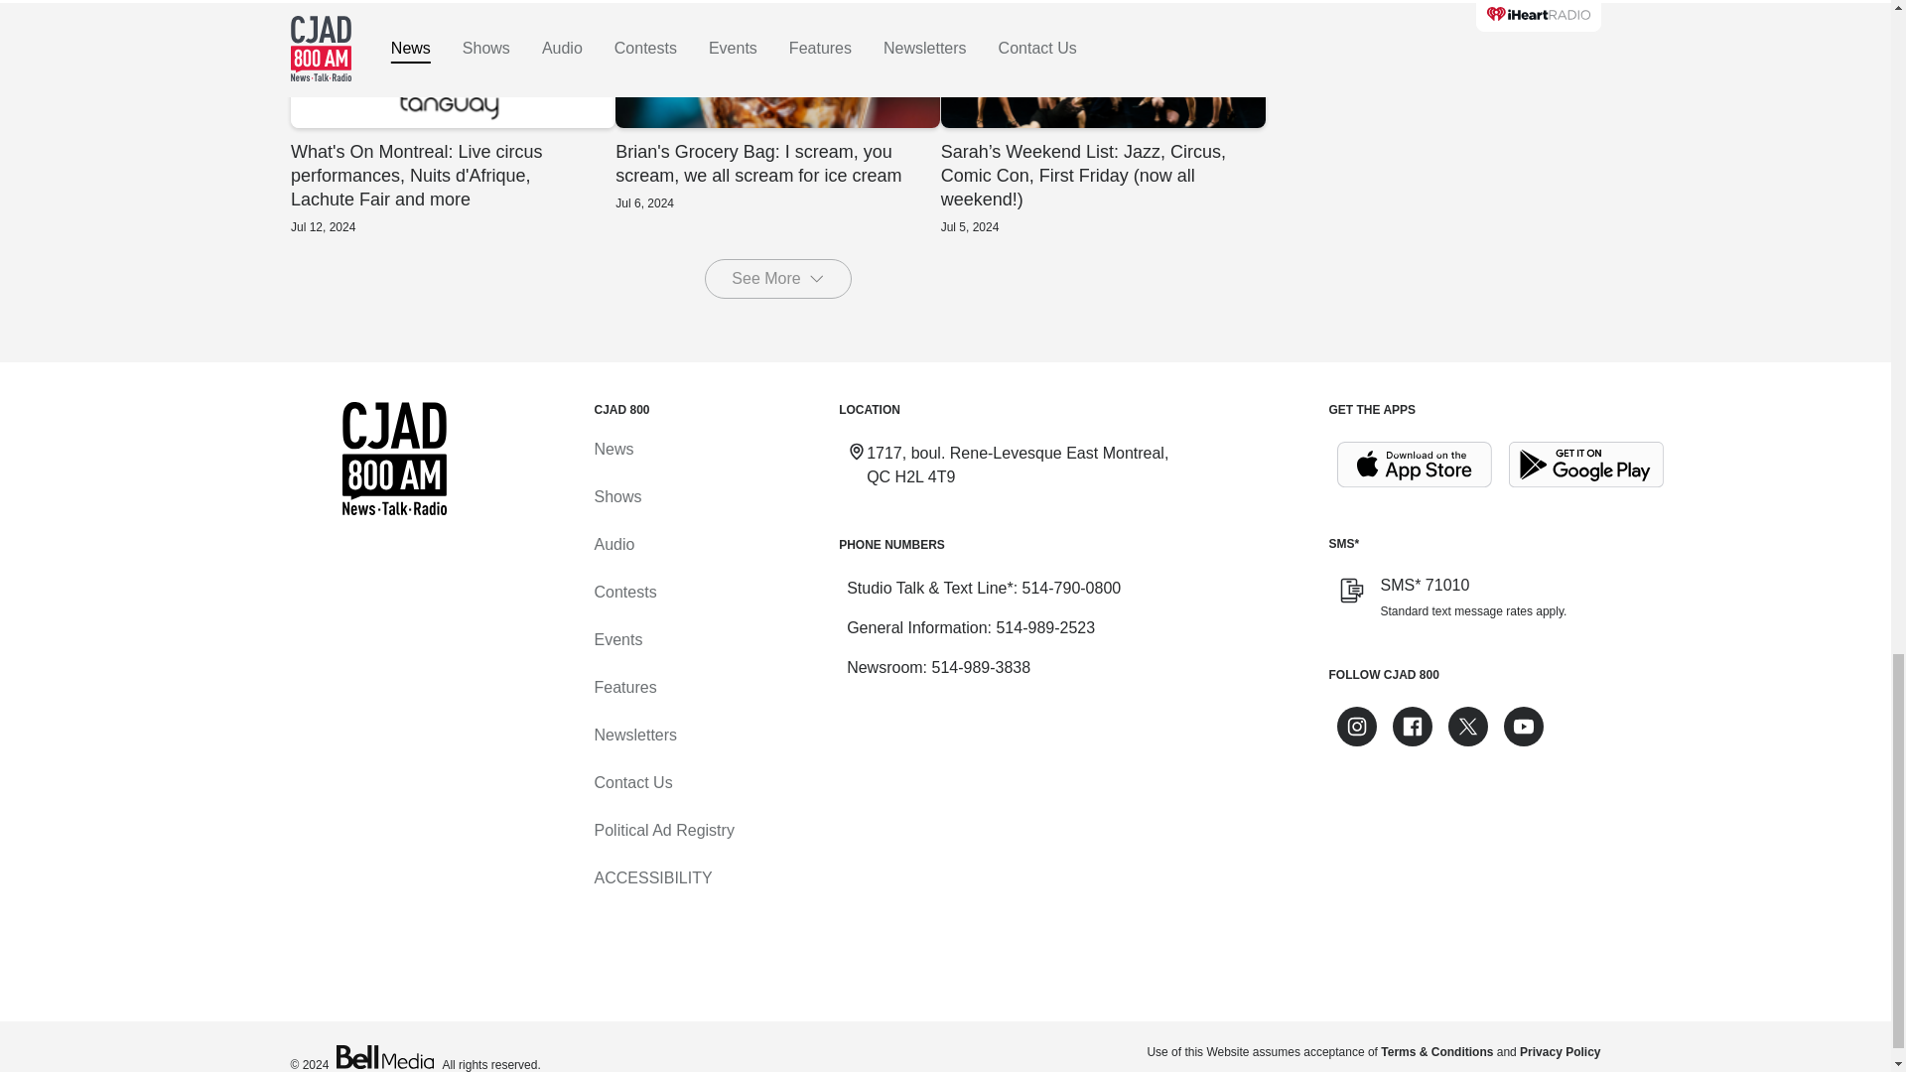  What do you see at coordinates (617, 639) in the screenshot?
I see `Events` at bounding box center [617, 639].